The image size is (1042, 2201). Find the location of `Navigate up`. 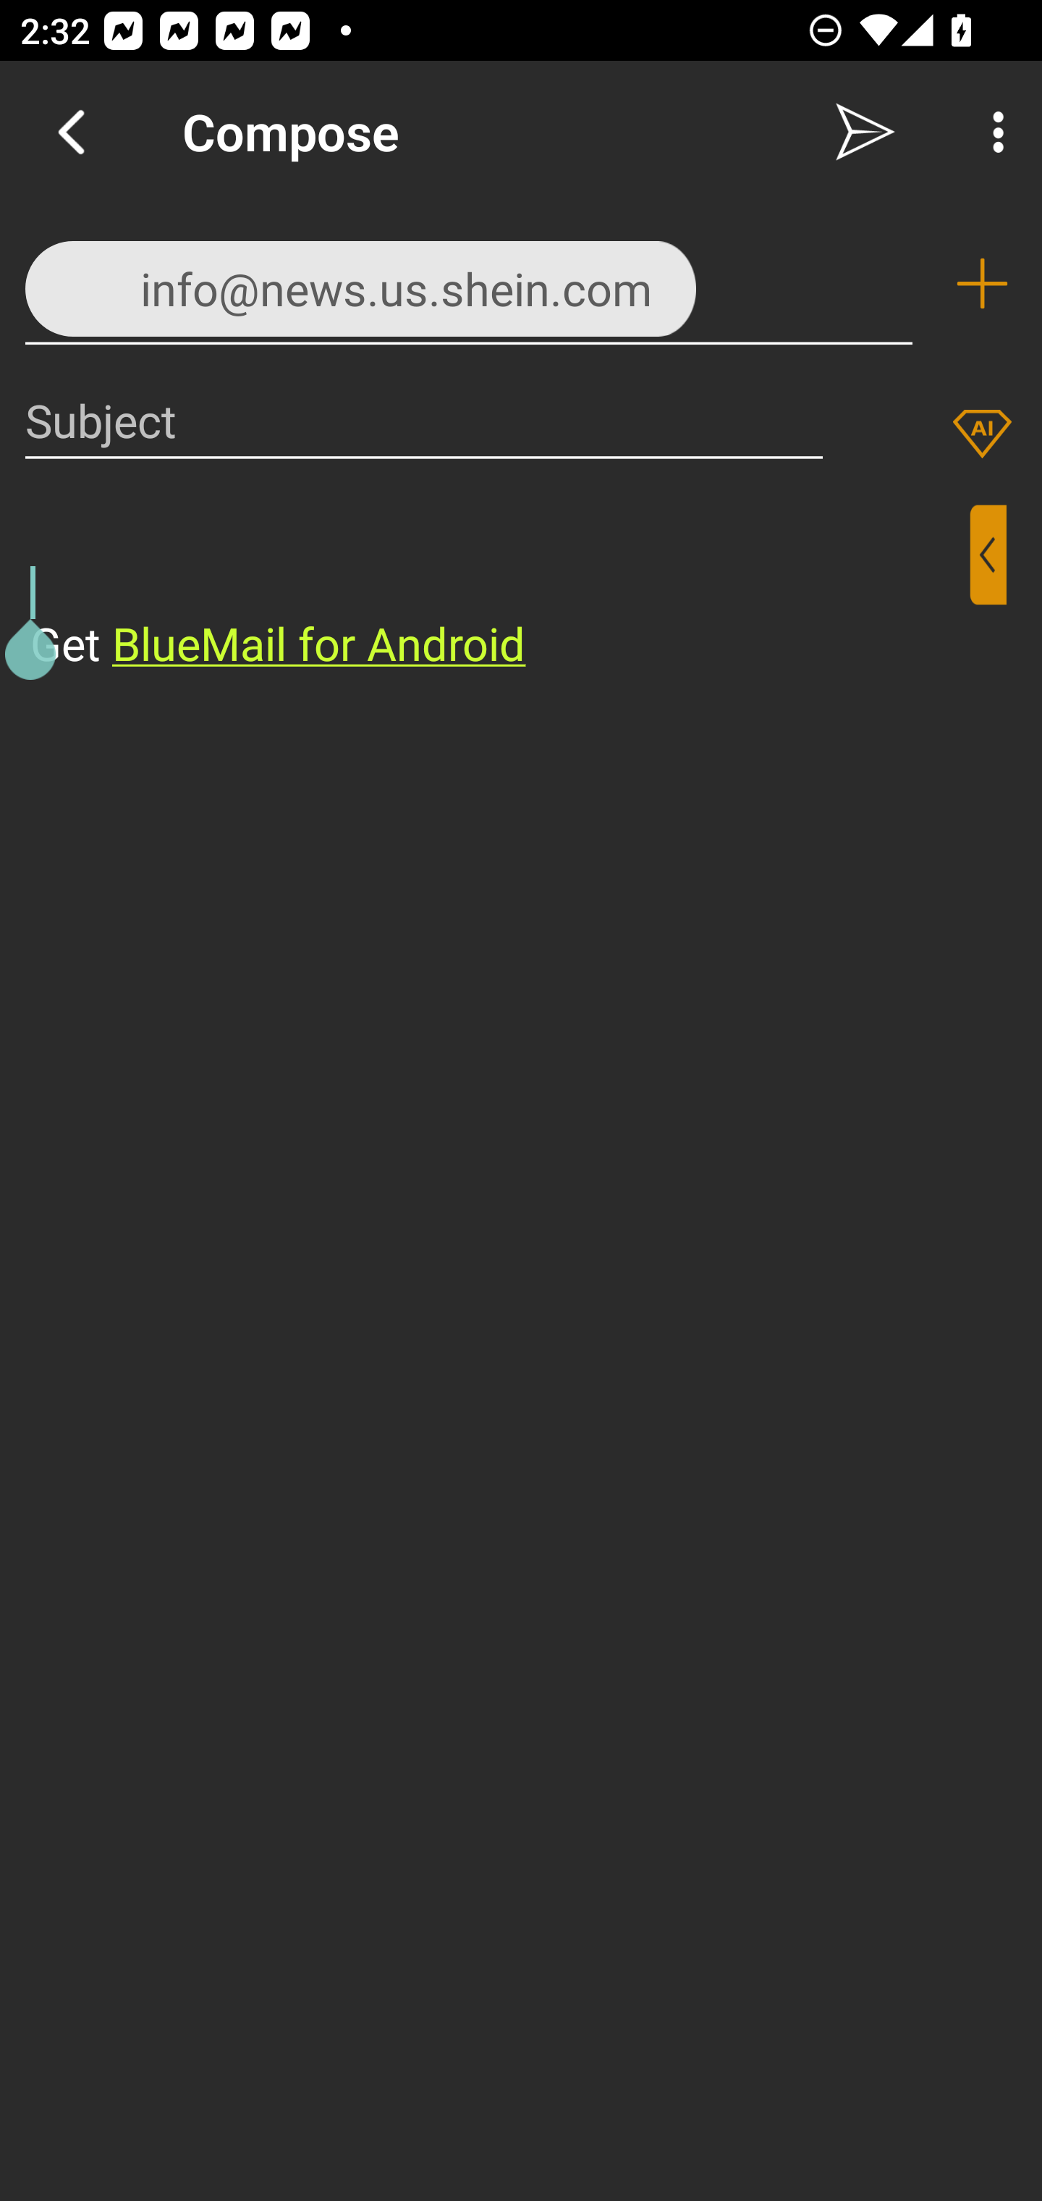

Navigate up is located at coordinates (71, 132).